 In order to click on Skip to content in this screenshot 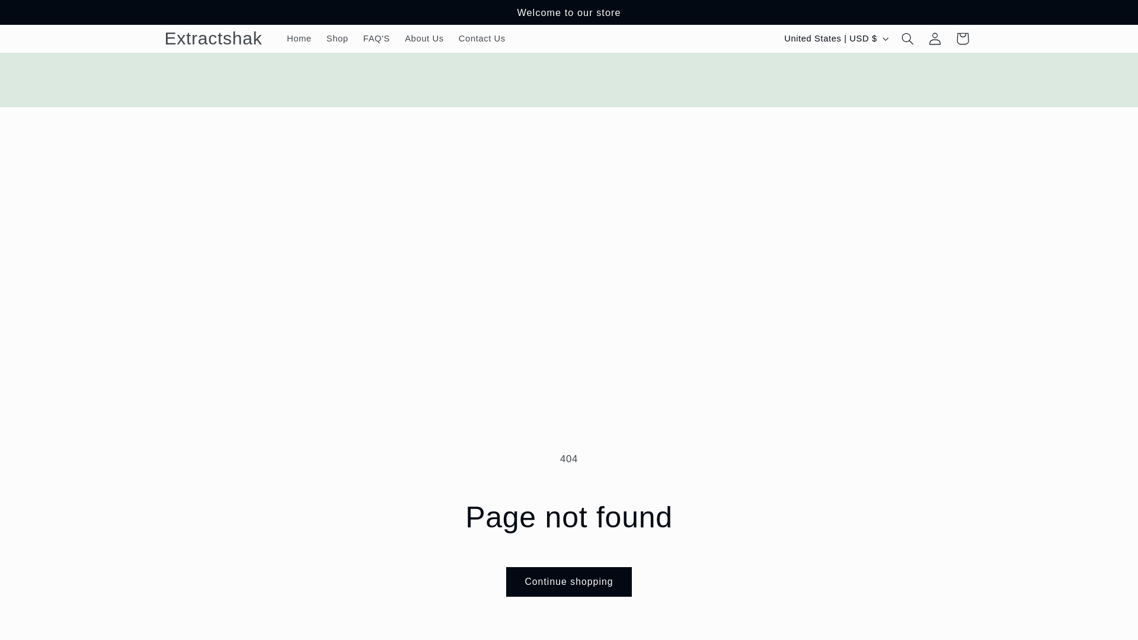, I will do `click(37, 14)`.